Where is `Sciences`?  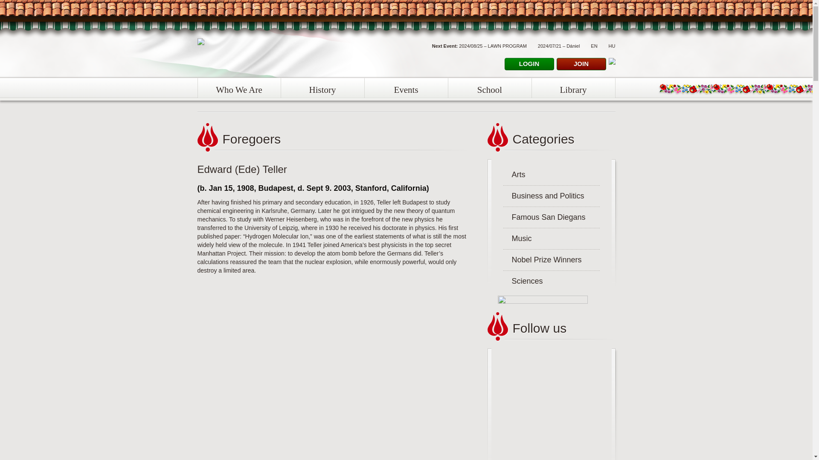 Sciences is located at coordinates (523, 281).